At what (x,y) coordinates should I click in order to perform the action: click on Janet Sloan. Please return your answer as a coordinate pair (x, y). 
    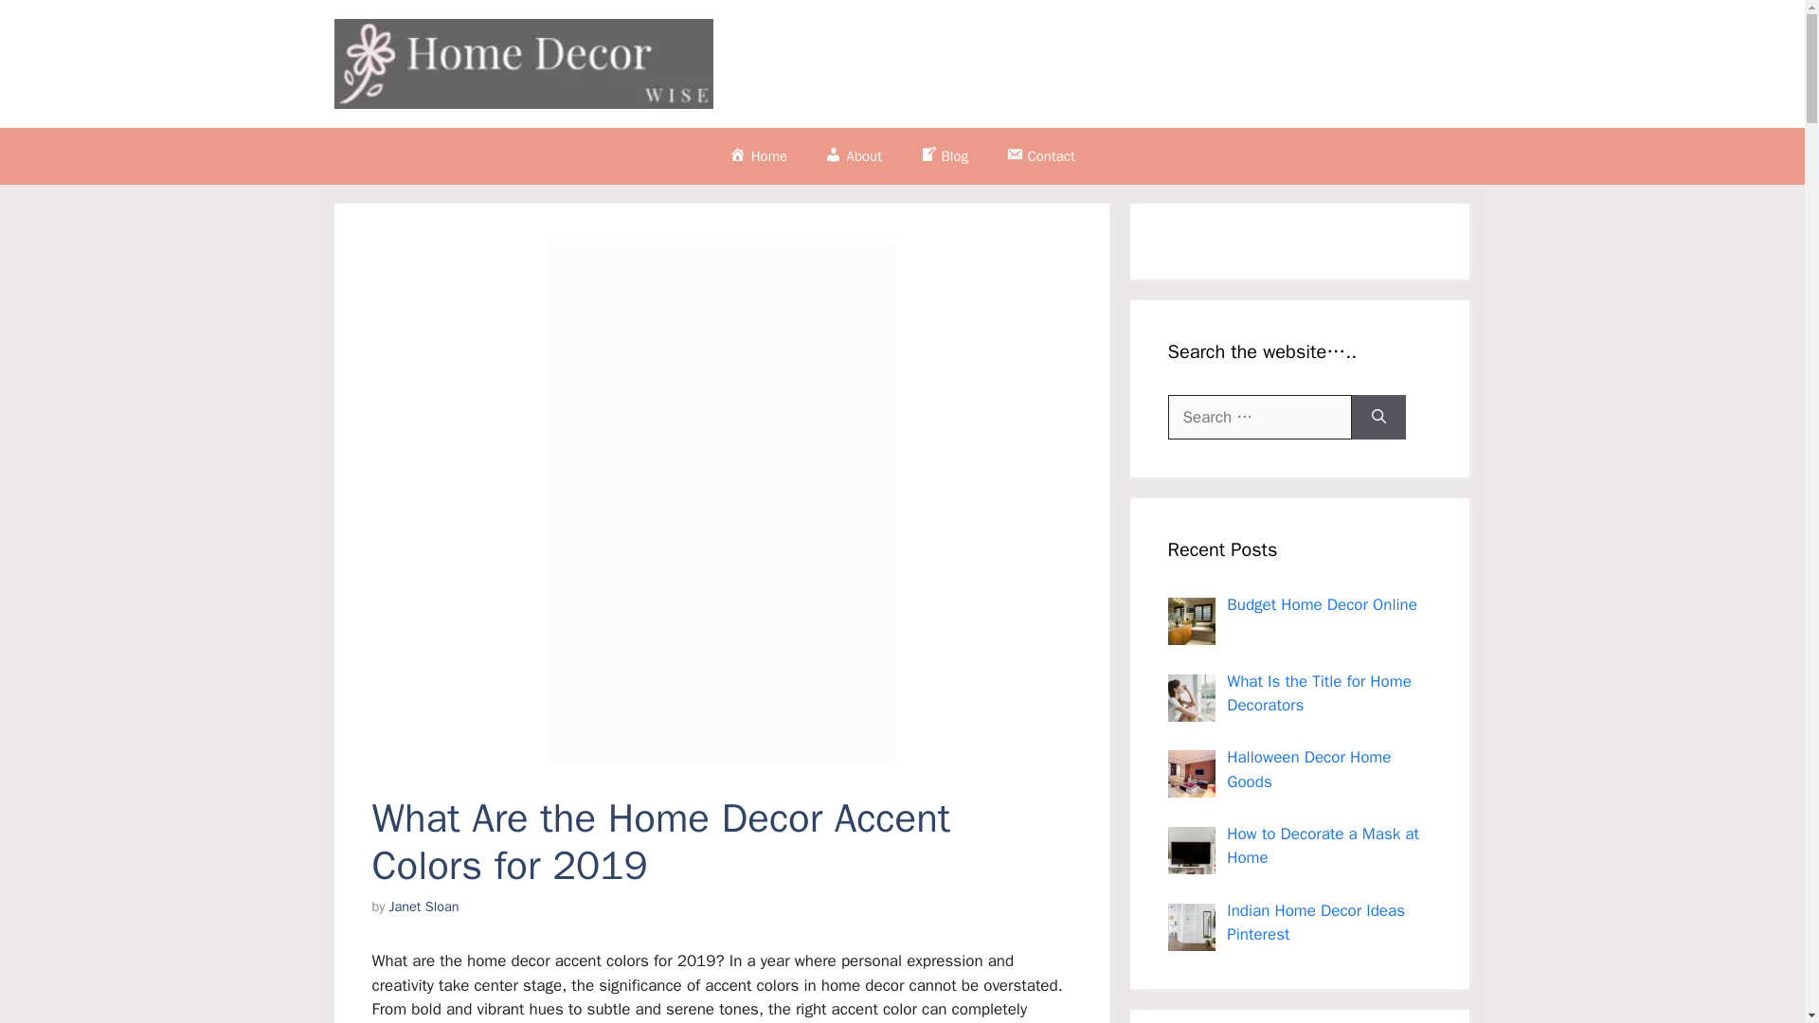
    Looking at the image, I should click on (424, 906).